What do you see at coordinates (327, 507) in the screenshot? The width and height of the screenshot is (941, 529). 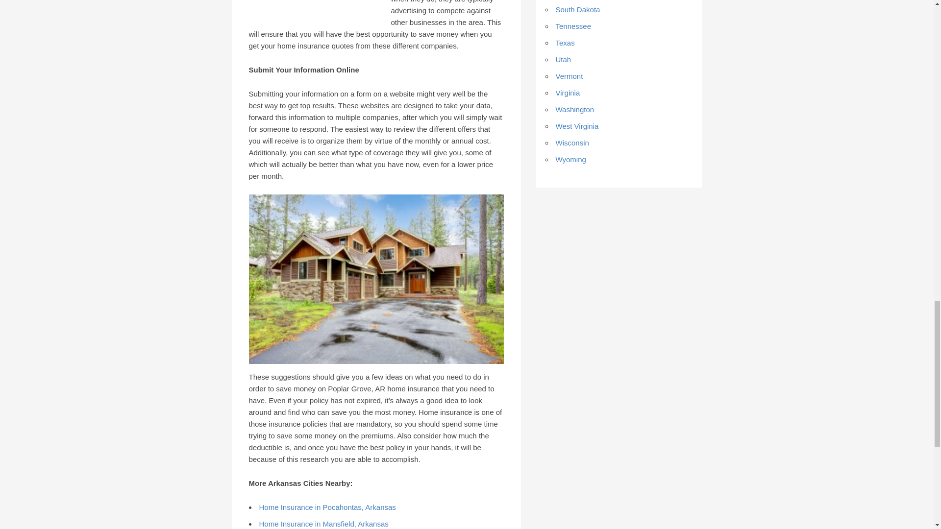 I see `Home Insurance in Pocahontas, Arkansas` at bounding box center [327, 507].